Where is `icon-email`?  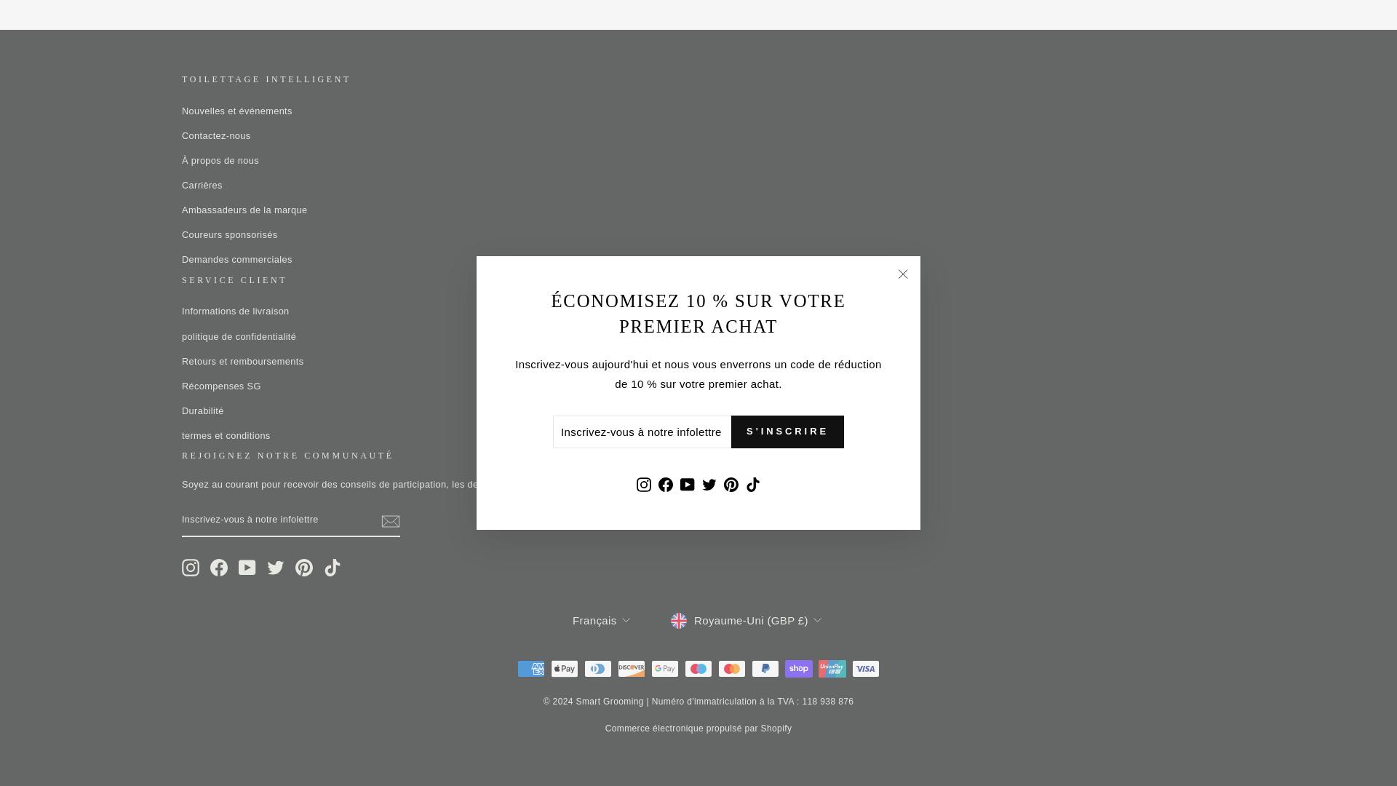
icon-email is located at coordinates (390, 522).